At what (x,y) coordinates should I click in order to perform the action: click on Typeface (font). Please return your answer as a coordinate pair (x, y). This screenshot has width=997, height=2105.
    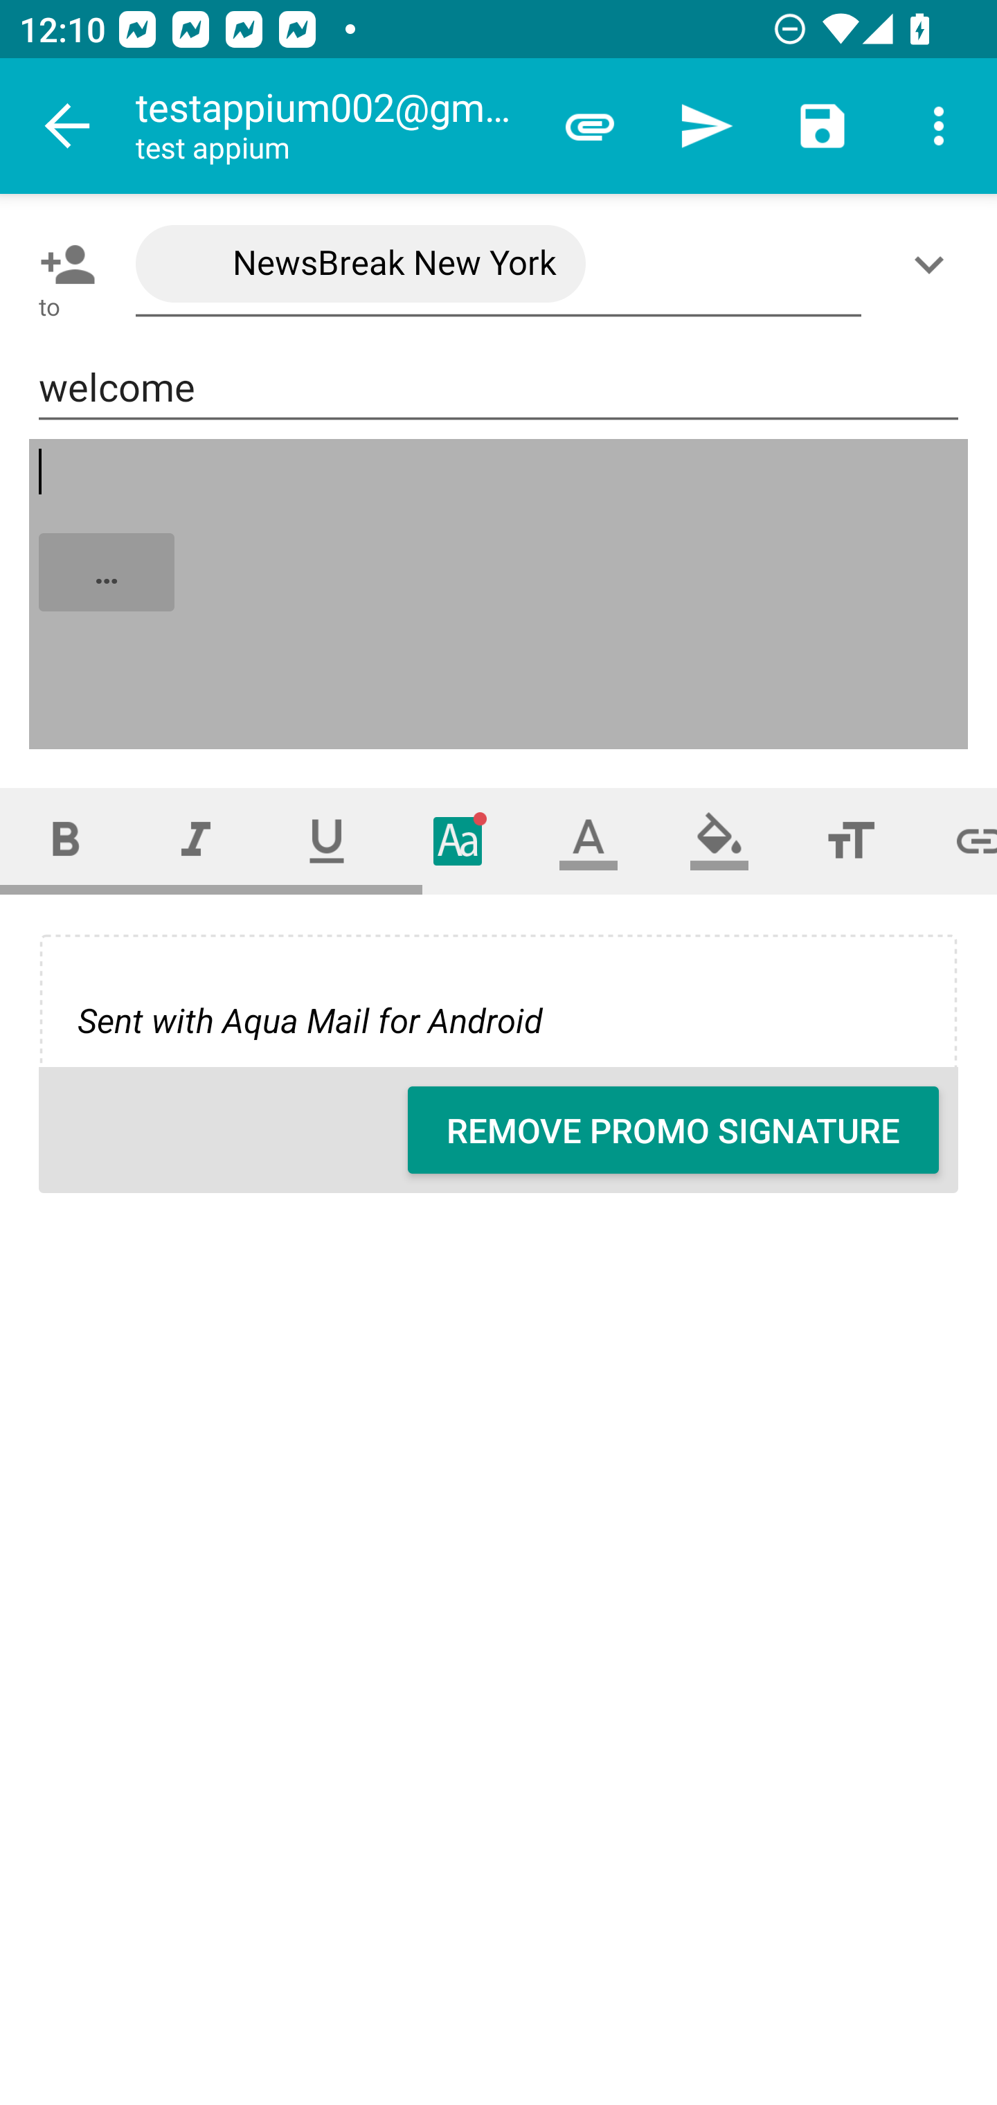
    Looking at the image, I should click on (458, 841).